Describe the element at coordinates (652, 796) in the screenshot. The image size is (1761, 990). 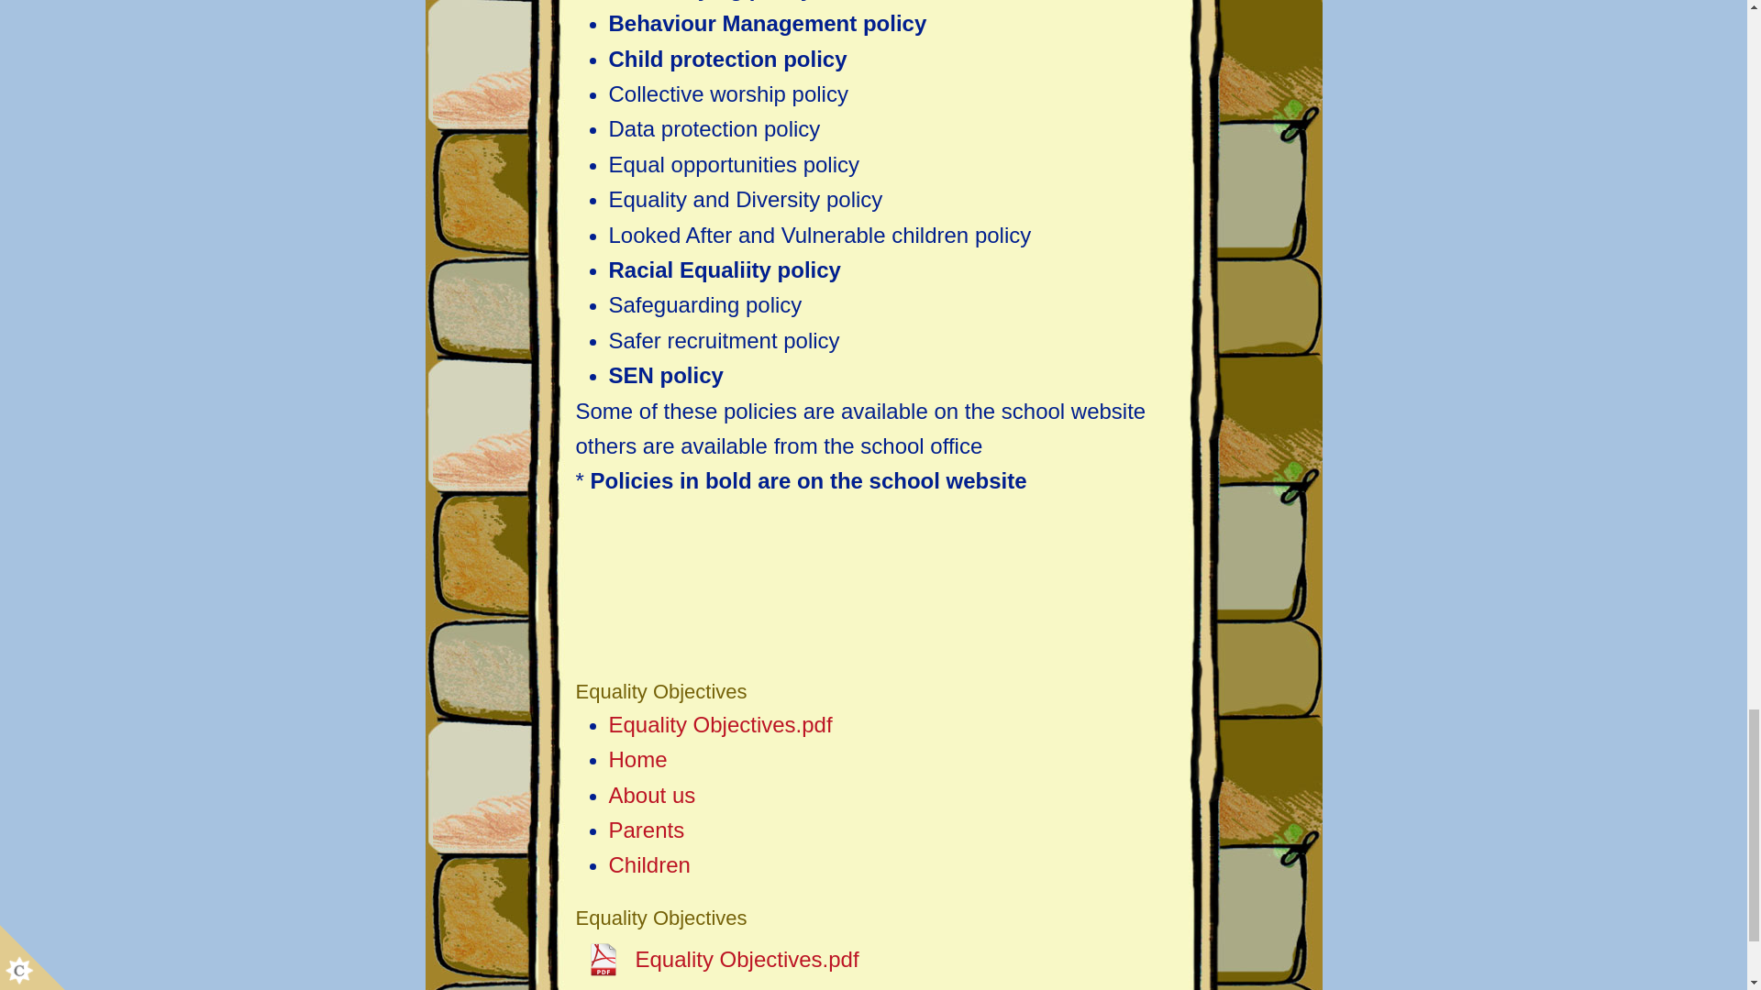
I see `About us` at that location.